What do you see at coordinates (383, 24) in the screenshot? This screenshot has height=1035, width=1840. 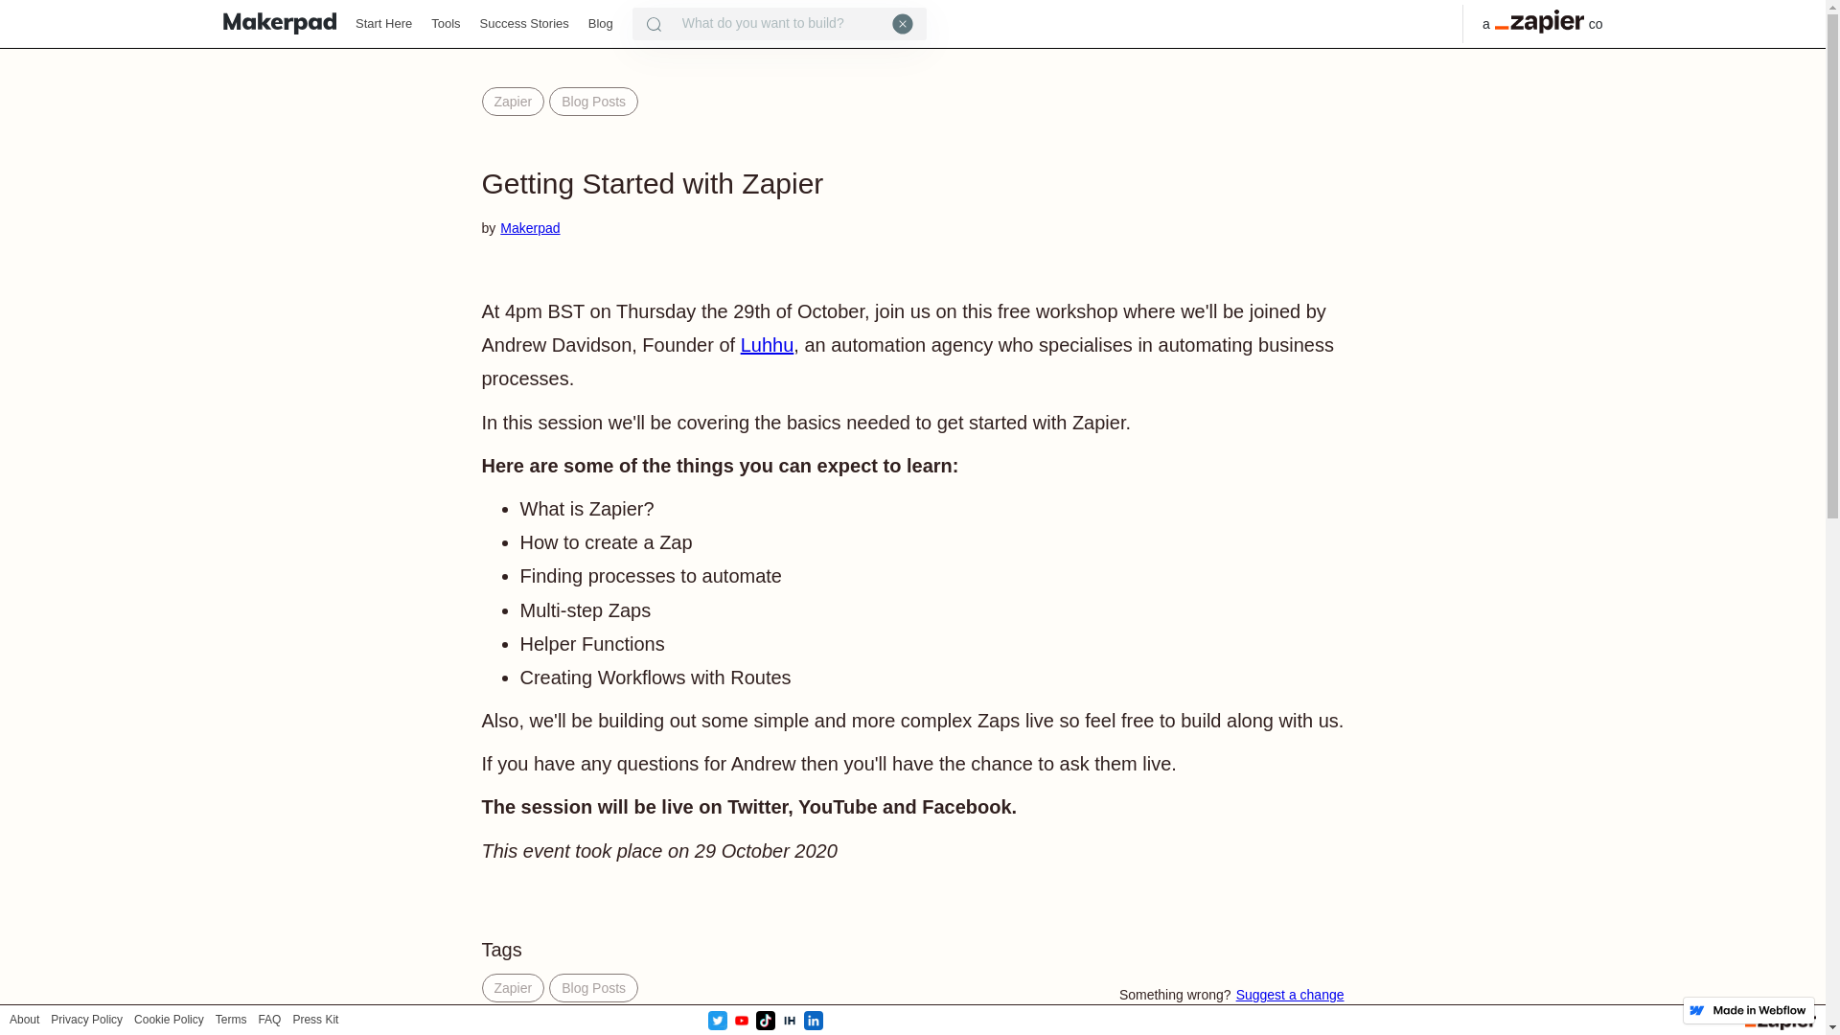 I see `Start Here` at bounding box center [383, 24].